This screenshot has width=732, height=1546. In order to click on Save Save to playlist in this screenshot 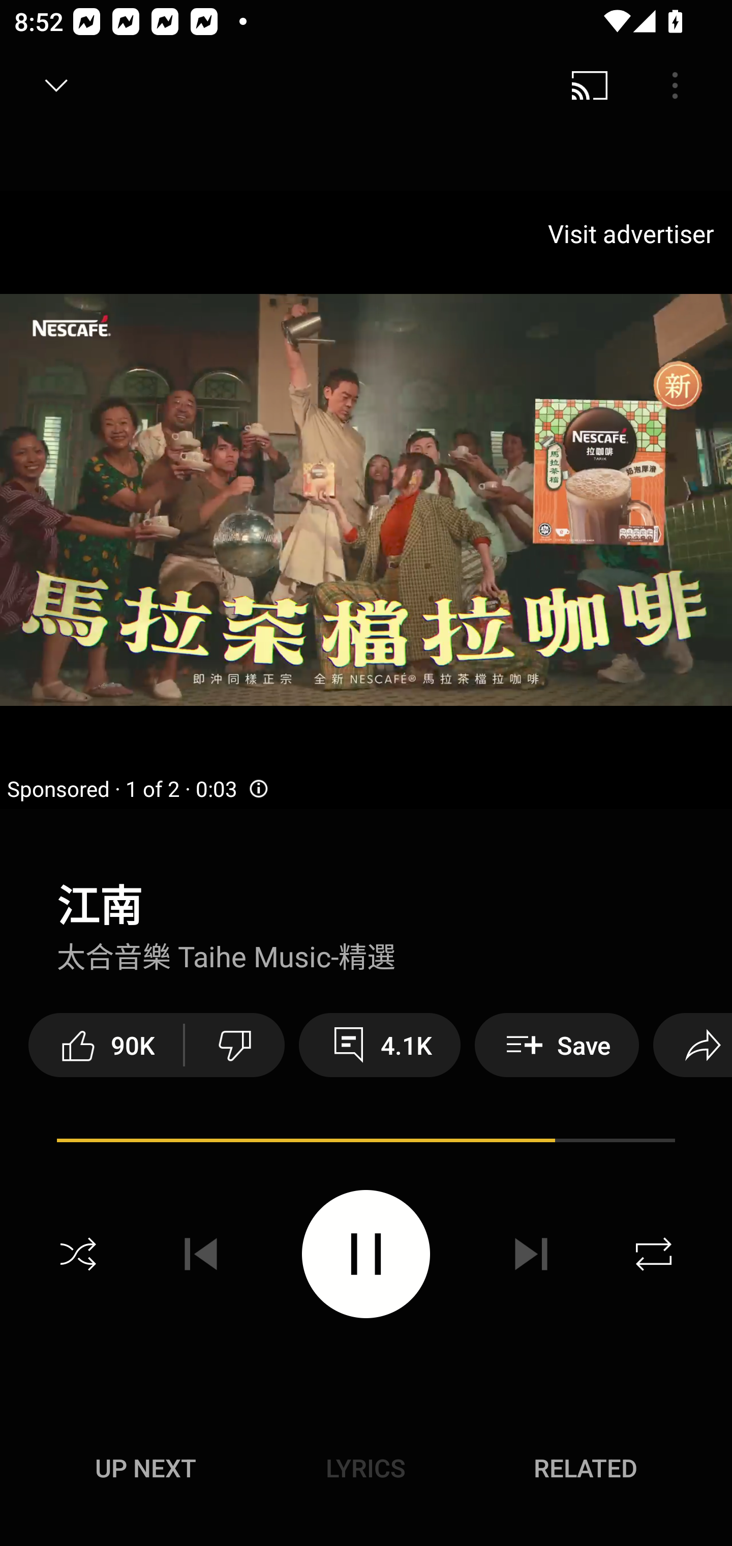, I will do `click(557, 1045)`.